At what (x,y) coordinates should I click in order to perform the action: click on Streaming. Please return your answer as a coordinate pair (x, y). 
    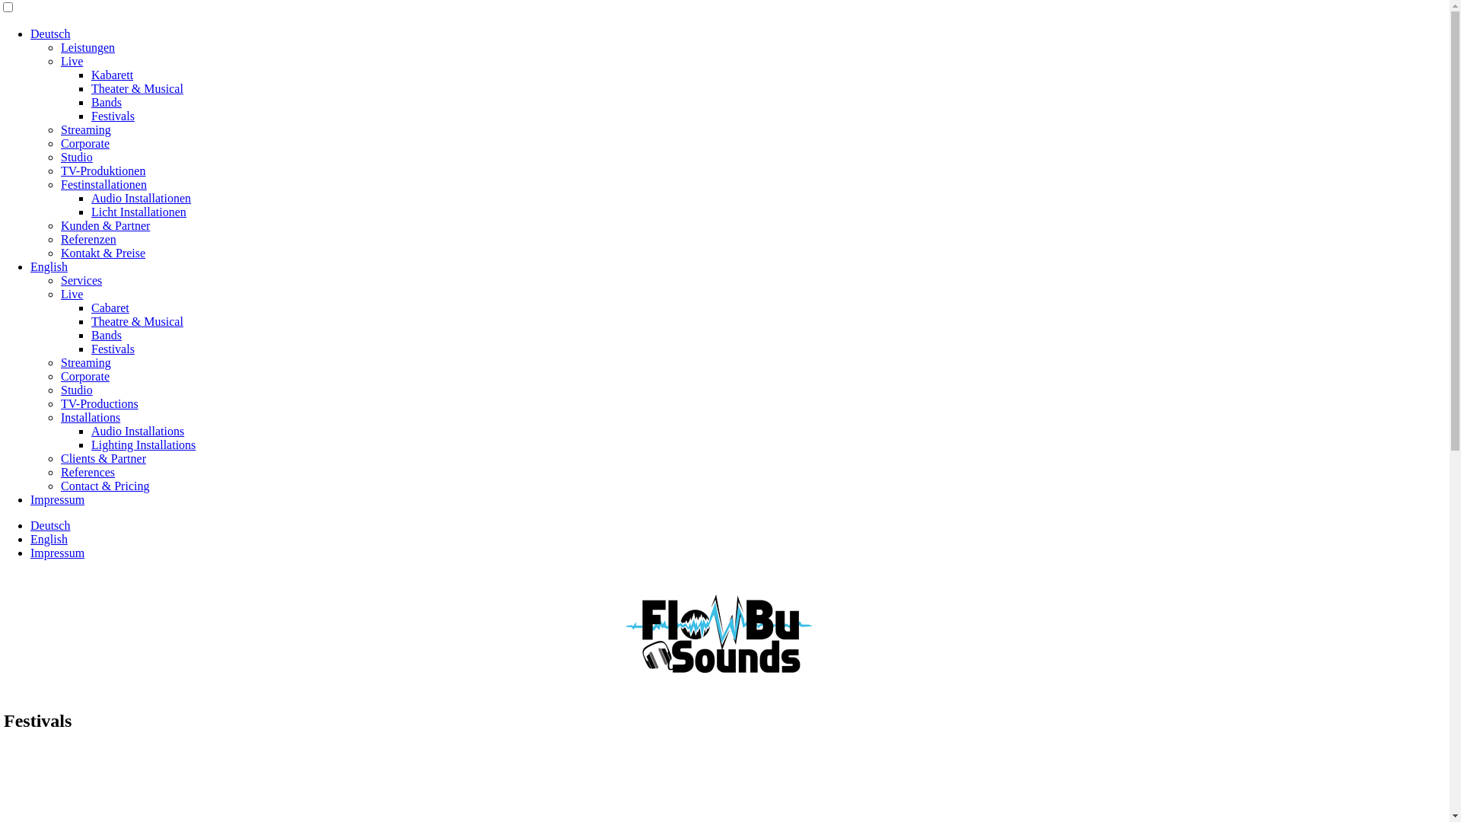
    Looking at the image, I should click on (86, 362).